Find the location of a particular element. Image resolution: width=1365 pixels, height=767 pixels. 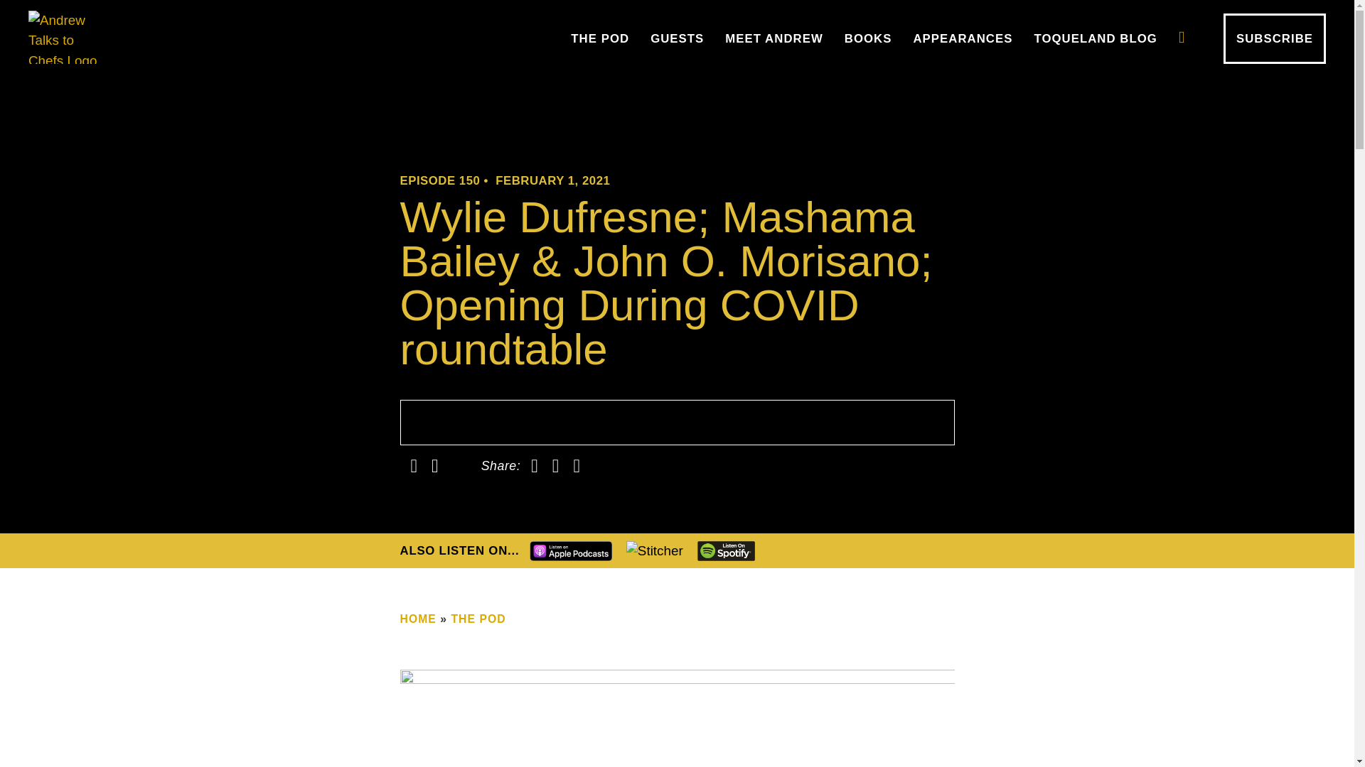

TOQUELAND BLOG is located at coordinates (1095, 38).